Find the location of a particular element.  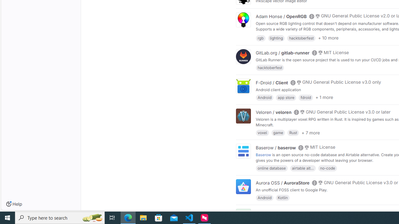

no-code is located at coordinates (327, 168).